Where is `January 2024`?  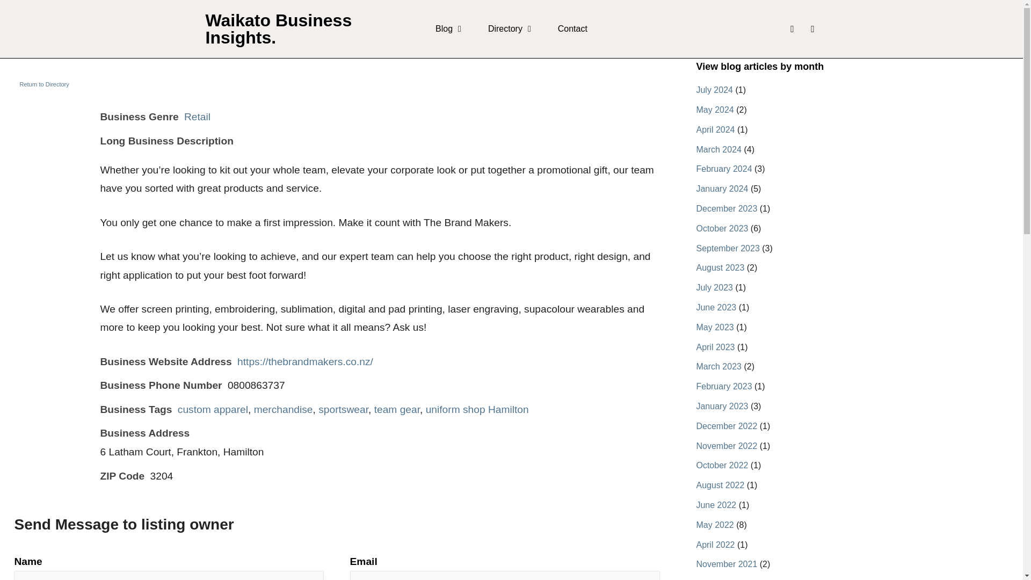
January 2024 is located at coordinates (722, 189).